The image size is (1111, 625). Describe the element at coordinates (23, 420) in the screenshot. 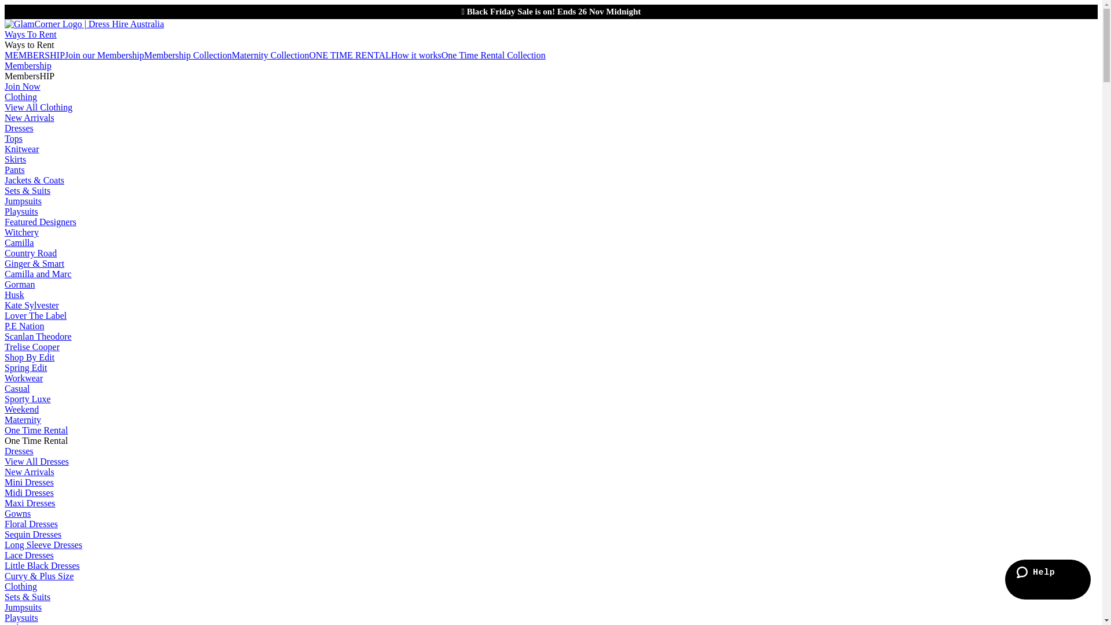

I see `Maternity` at that location.